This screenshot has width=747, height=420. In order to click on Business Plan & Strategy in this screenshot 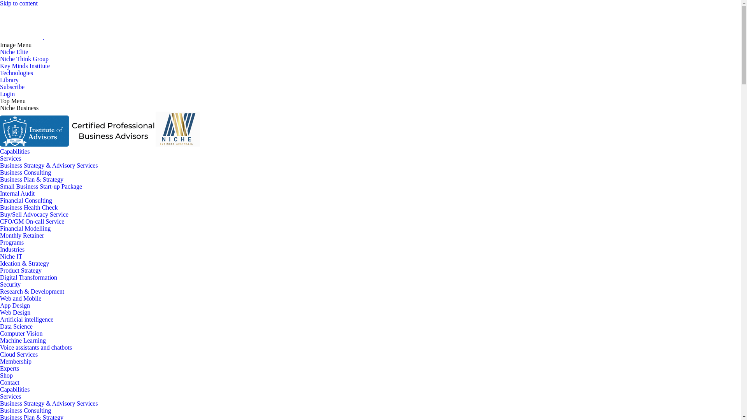, I will do `click(32, 180)`.